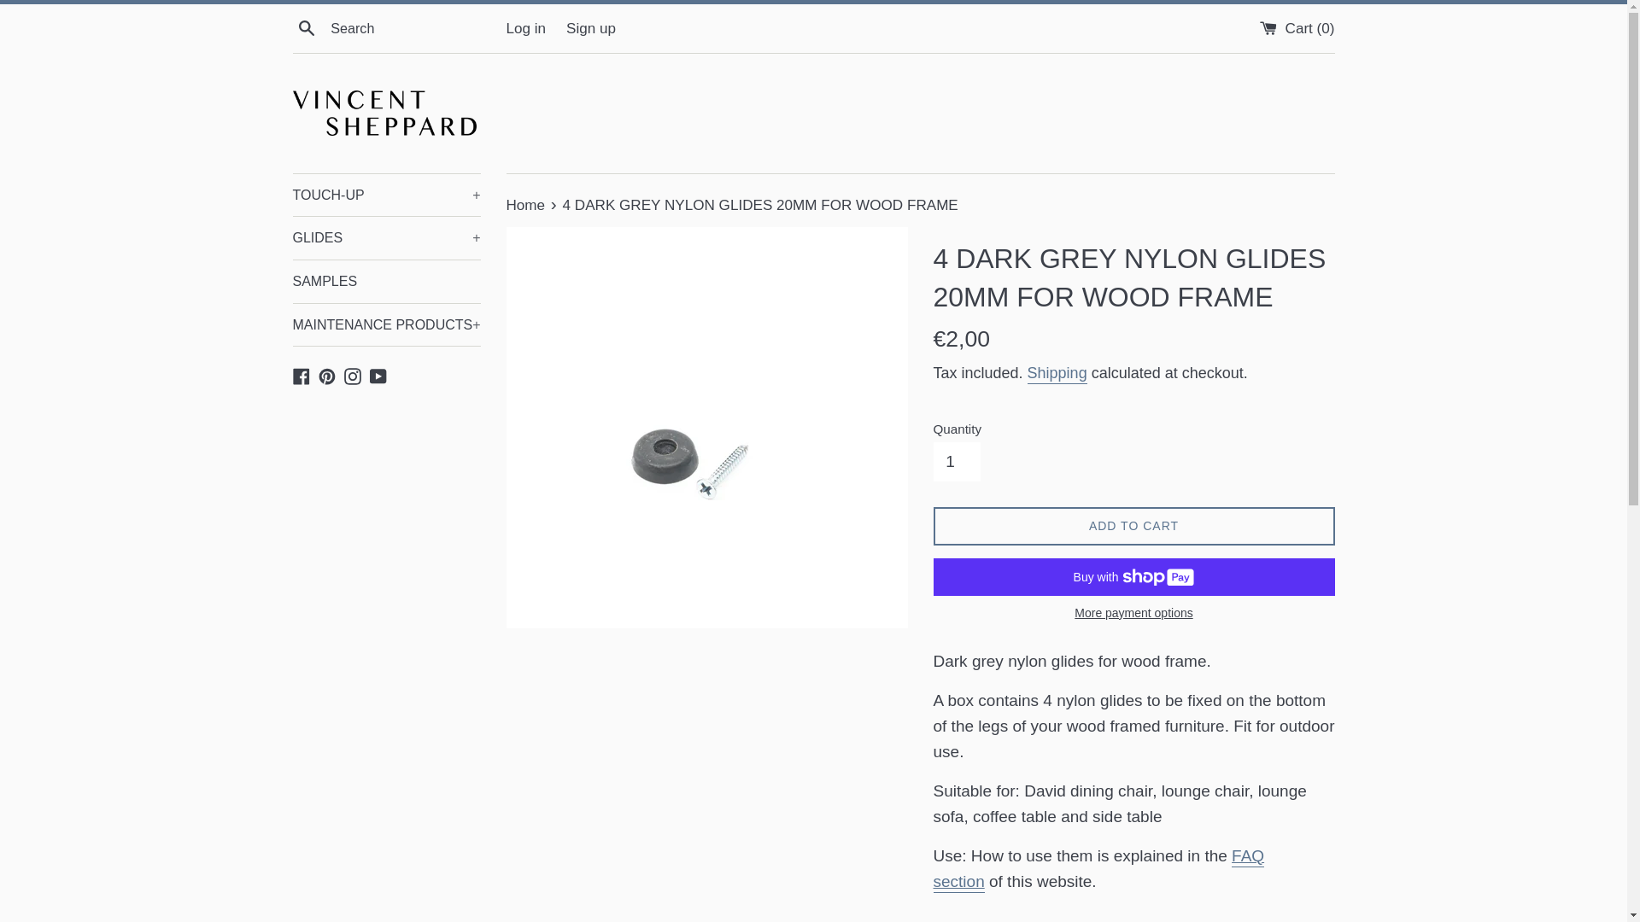 The height and width of the screenshot is (922, 1640). Describe the element at coordinates (1098, 870) in the screenshot. I see `FAQ section` at that location.